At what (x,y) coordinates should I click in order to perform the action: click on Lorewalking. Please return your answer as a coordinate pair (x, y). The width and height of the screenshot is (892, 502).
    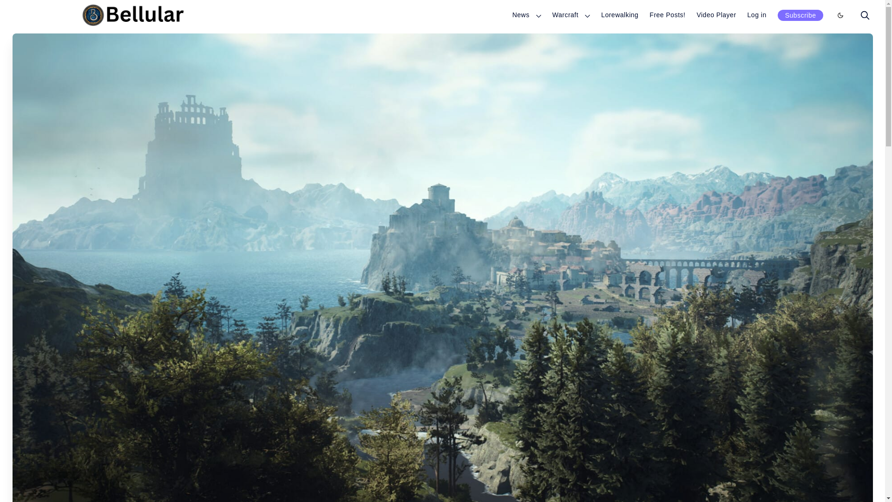
    Looking at the image, I should click on (620, 15).